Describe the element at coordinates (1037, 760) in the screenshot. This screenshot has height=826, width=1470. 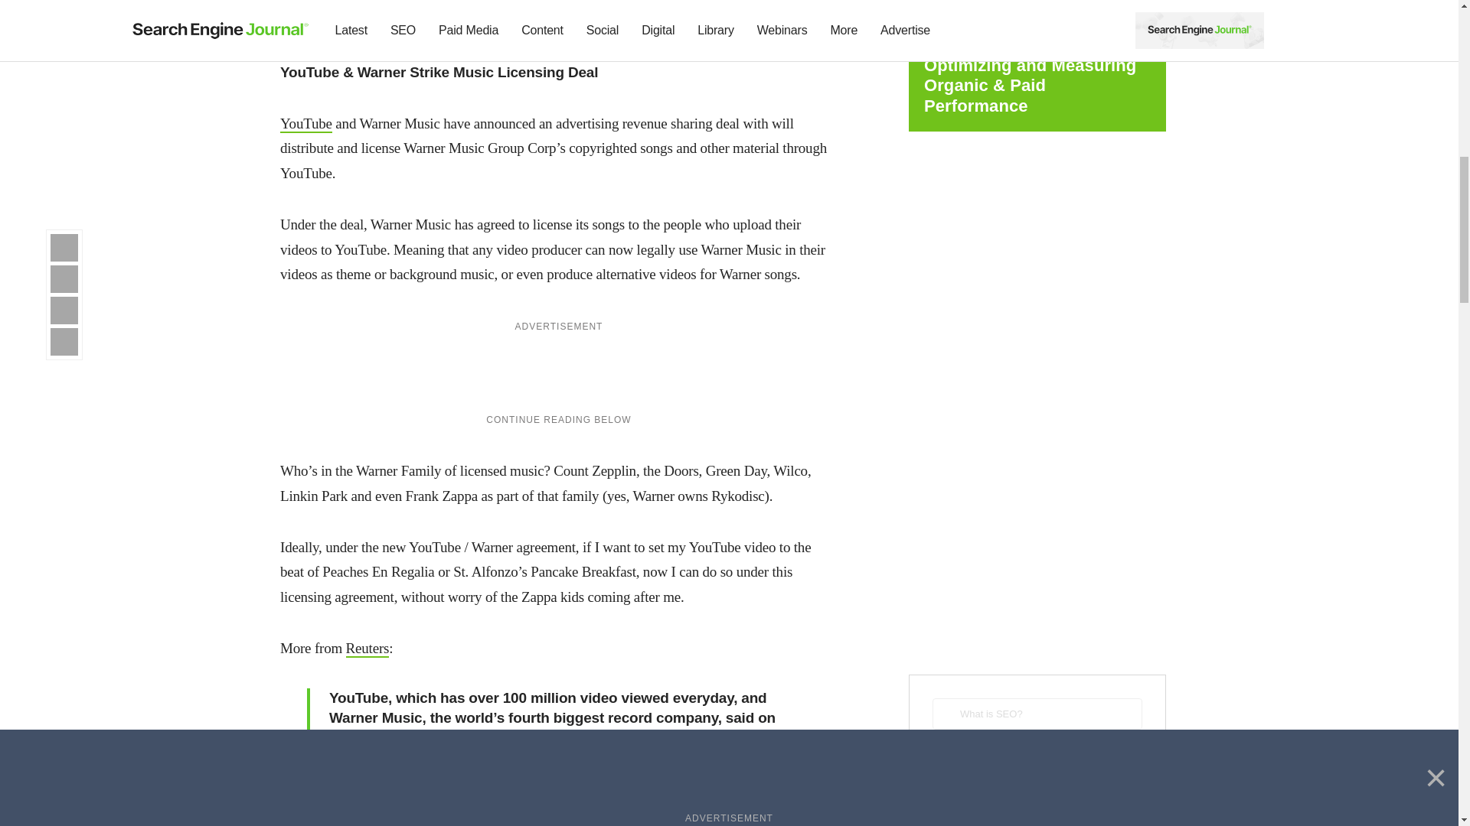
I see `SEARCH` at that location.